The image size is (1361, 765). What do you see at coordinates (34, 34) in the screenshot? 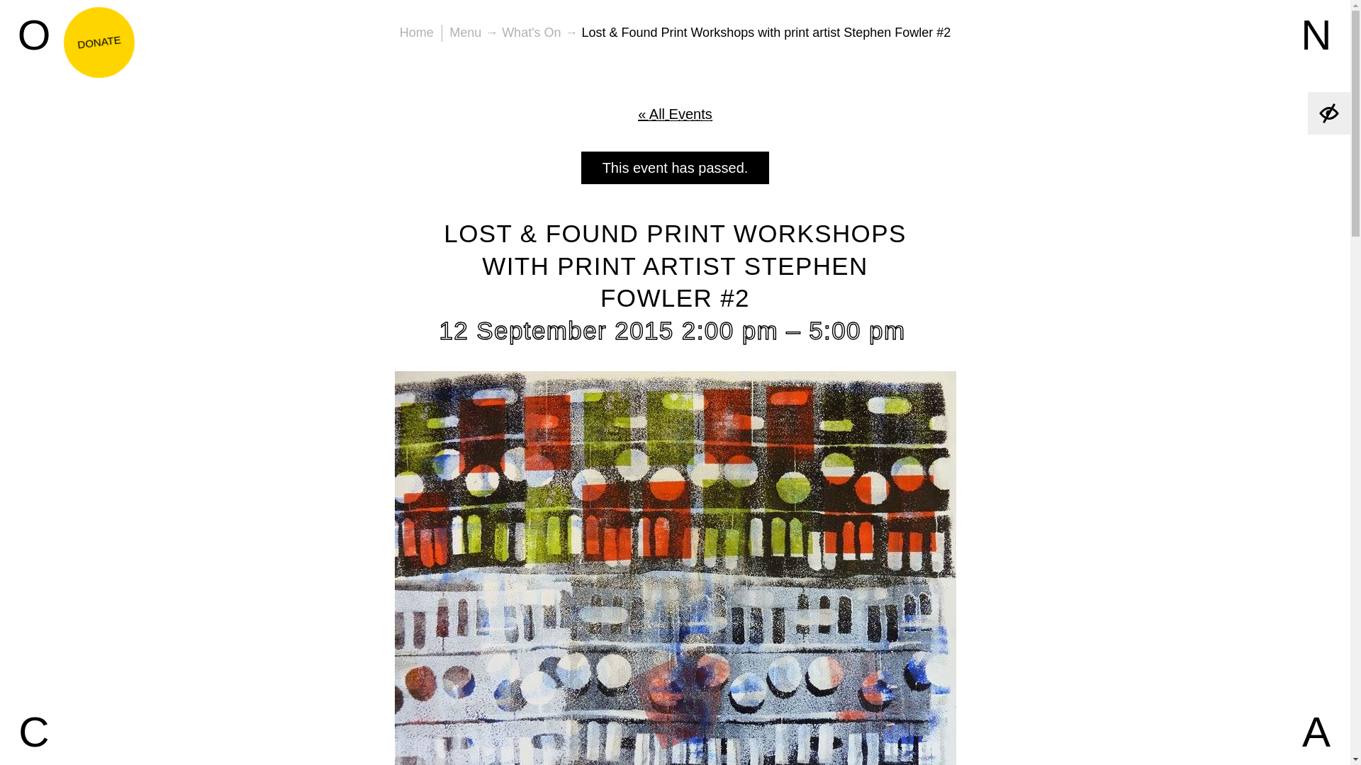
I see `O` at bounding box center [34, 34].